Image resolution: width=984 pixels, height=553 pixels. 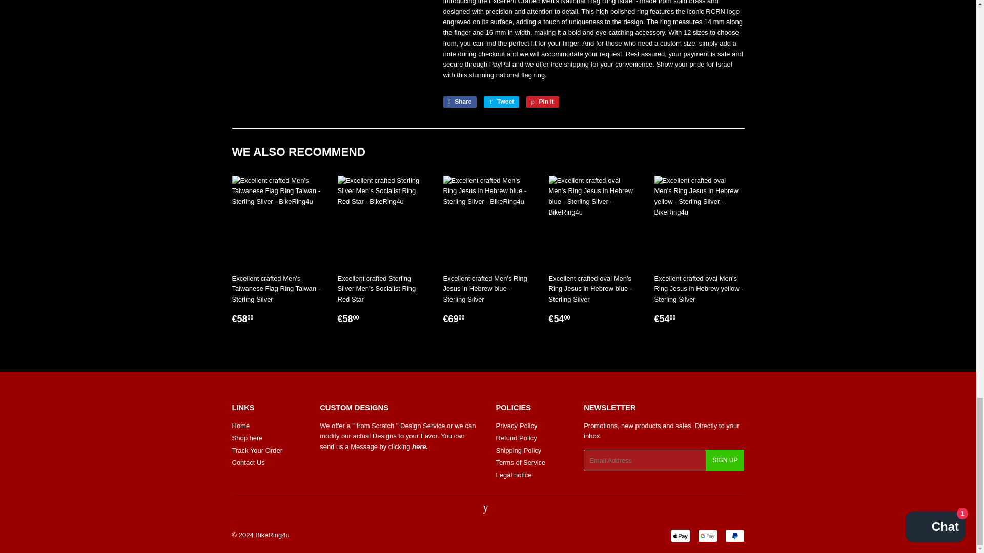 What do you see at coordinates (501, 101) in the screenshot?
I see `Tweet on Twitter` at bounding box center [501, 101].